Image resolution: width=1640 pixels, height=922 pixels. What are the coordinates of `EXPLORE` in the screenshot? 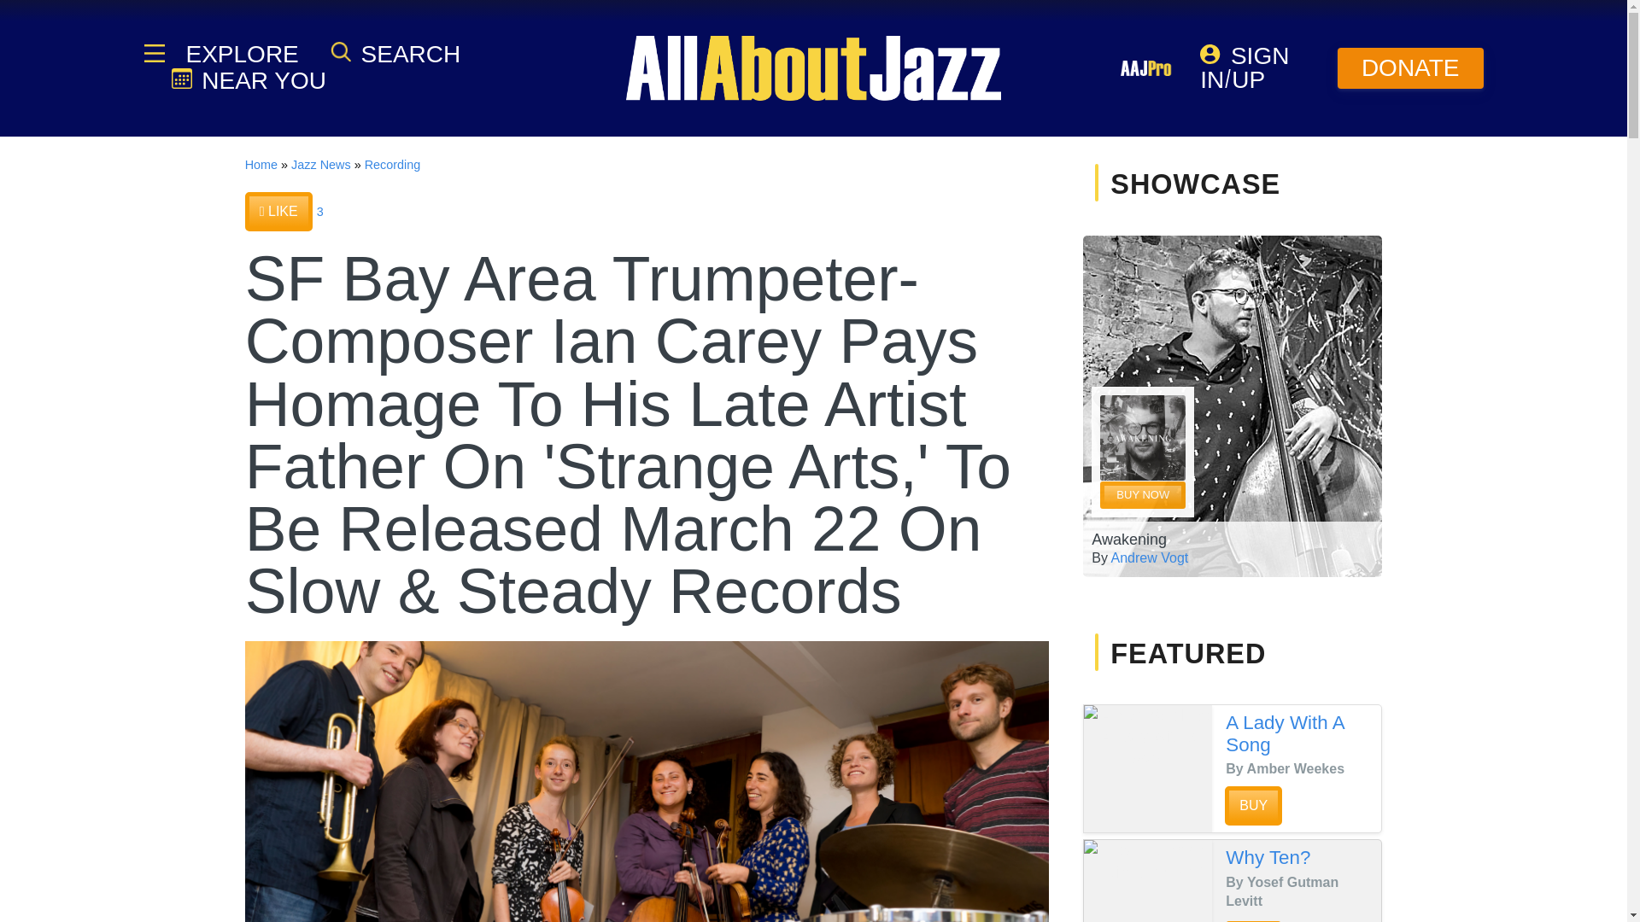 It's located at (240, 54).